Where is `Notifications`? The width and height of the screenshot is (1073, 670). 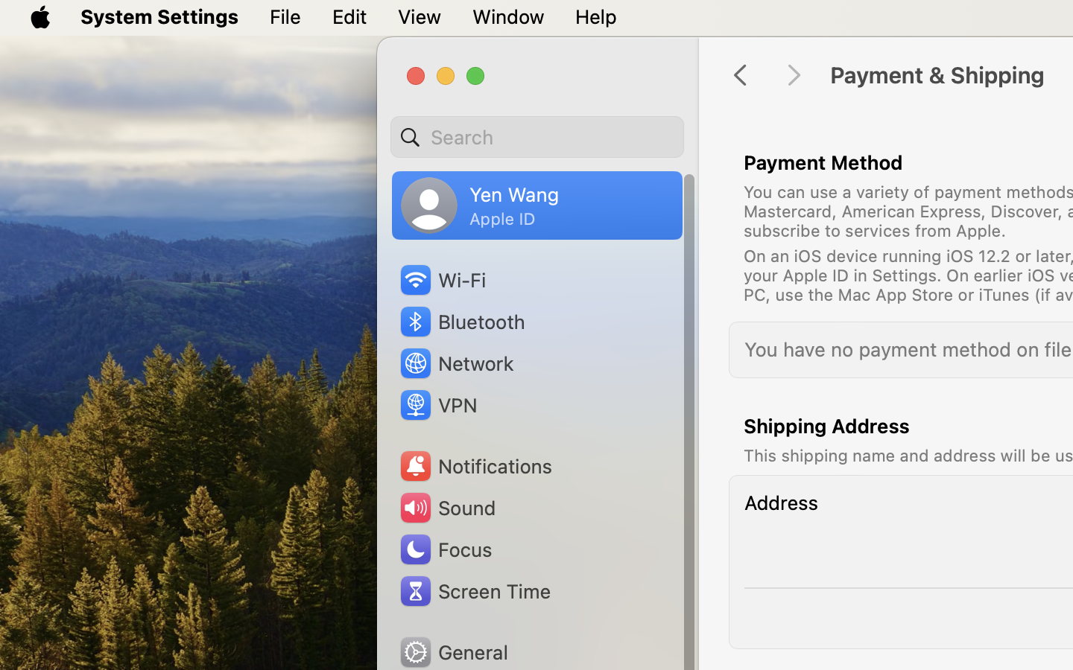
Notifications is located at coordinates (475, 466).